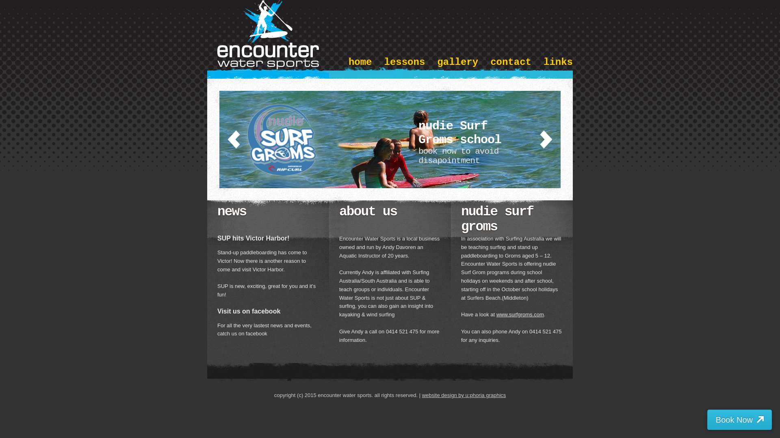 This screenshot has width=780, height=438. Describe the element at coordinates (360, 62) in the screenshot. I see `home` at that location.